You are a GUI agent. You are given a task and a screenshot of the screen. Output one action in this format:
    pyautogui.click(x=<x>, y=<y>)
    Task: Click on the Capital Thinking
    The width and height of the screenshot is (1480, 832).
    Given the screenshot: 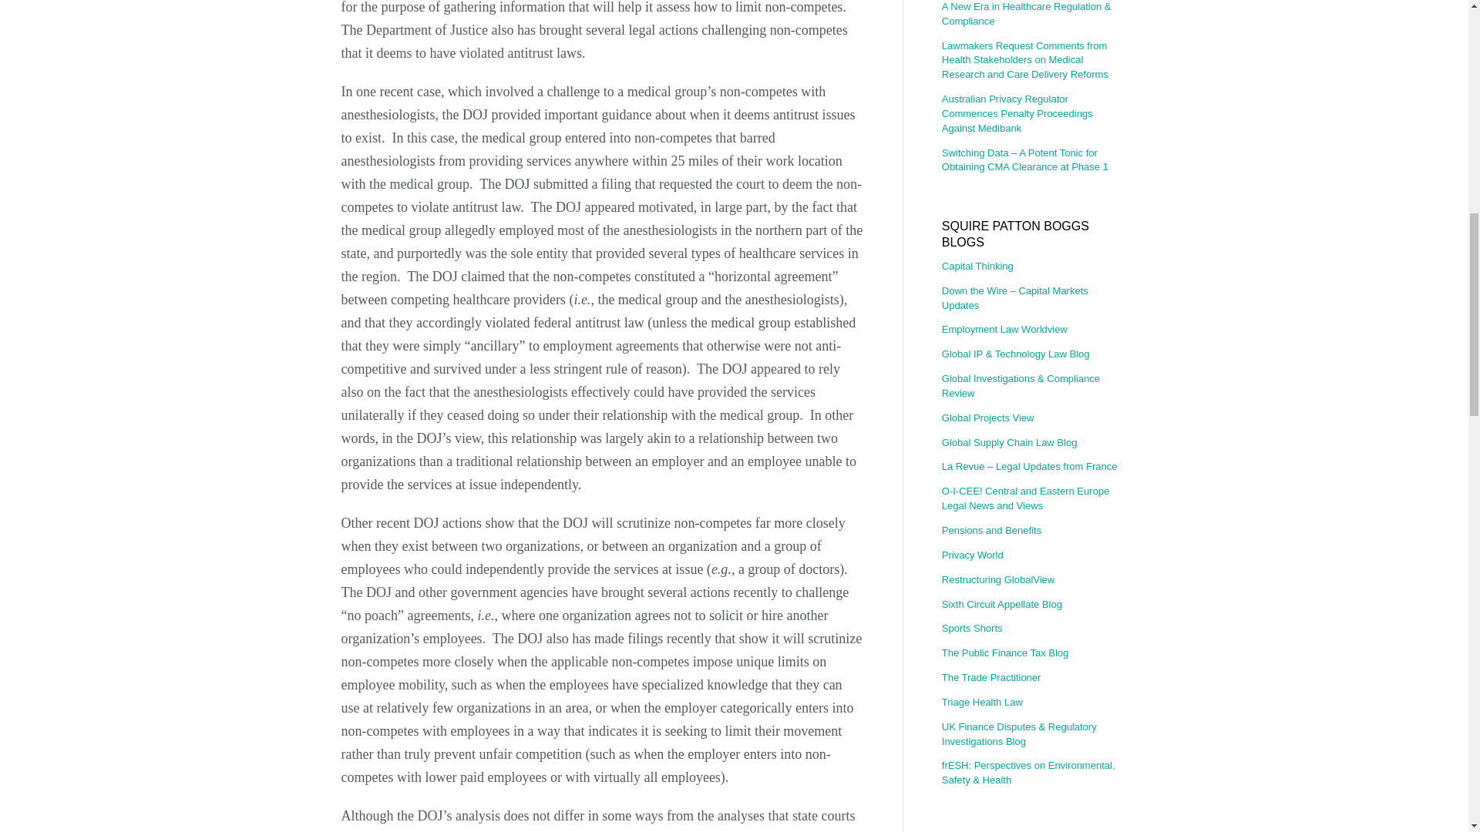 What is the action you would take?
    pyautogui.click(x=1034, y=268)
    